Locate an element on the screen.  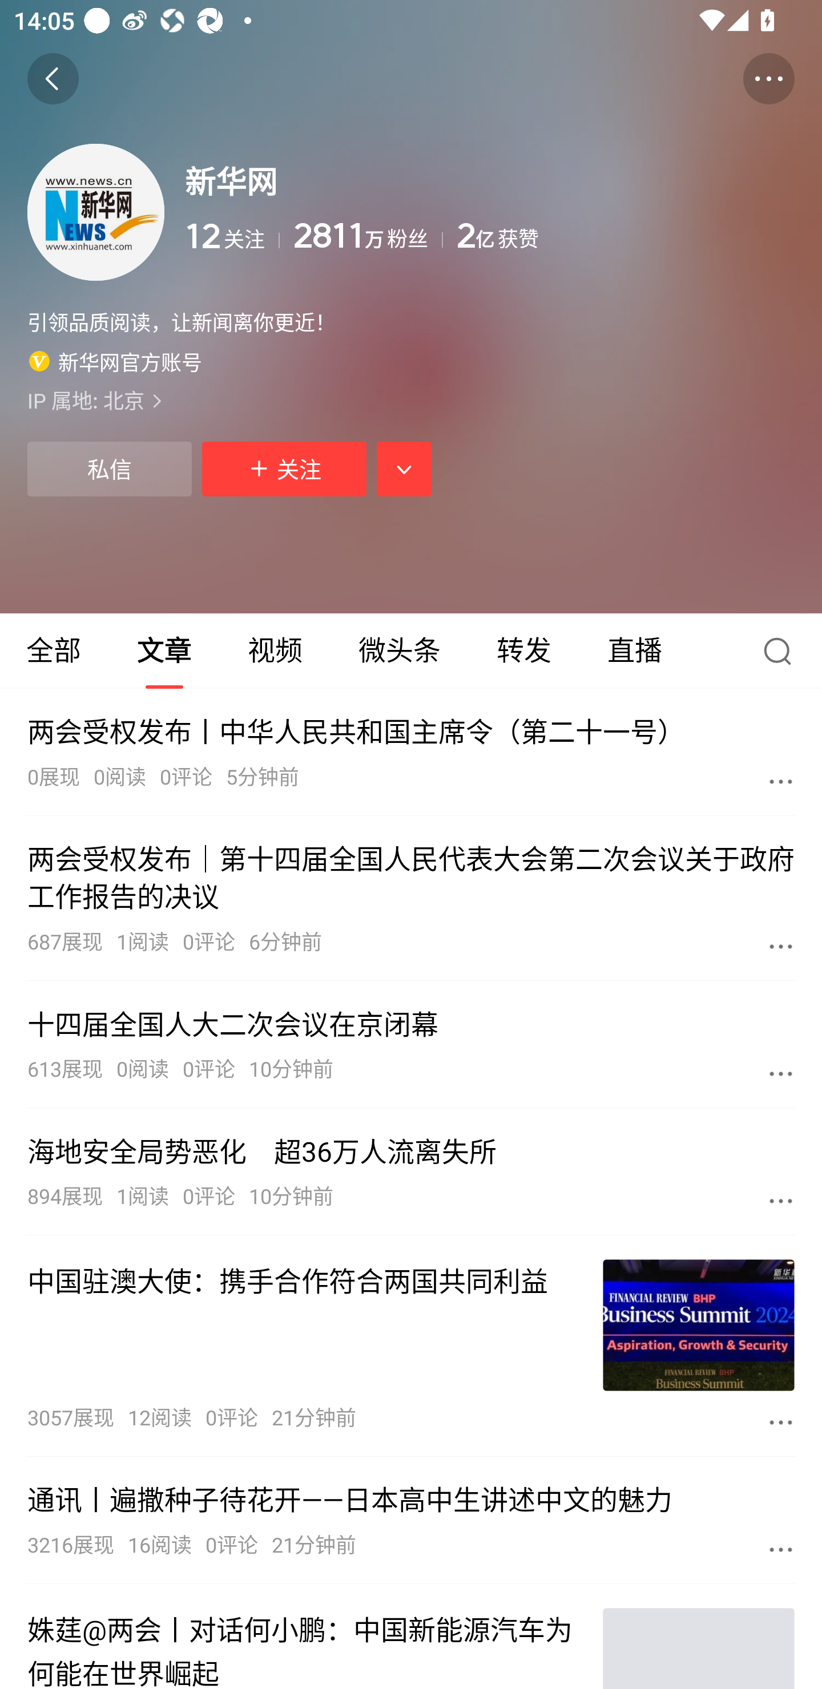
更多 is located at coordinates (781, 1549).